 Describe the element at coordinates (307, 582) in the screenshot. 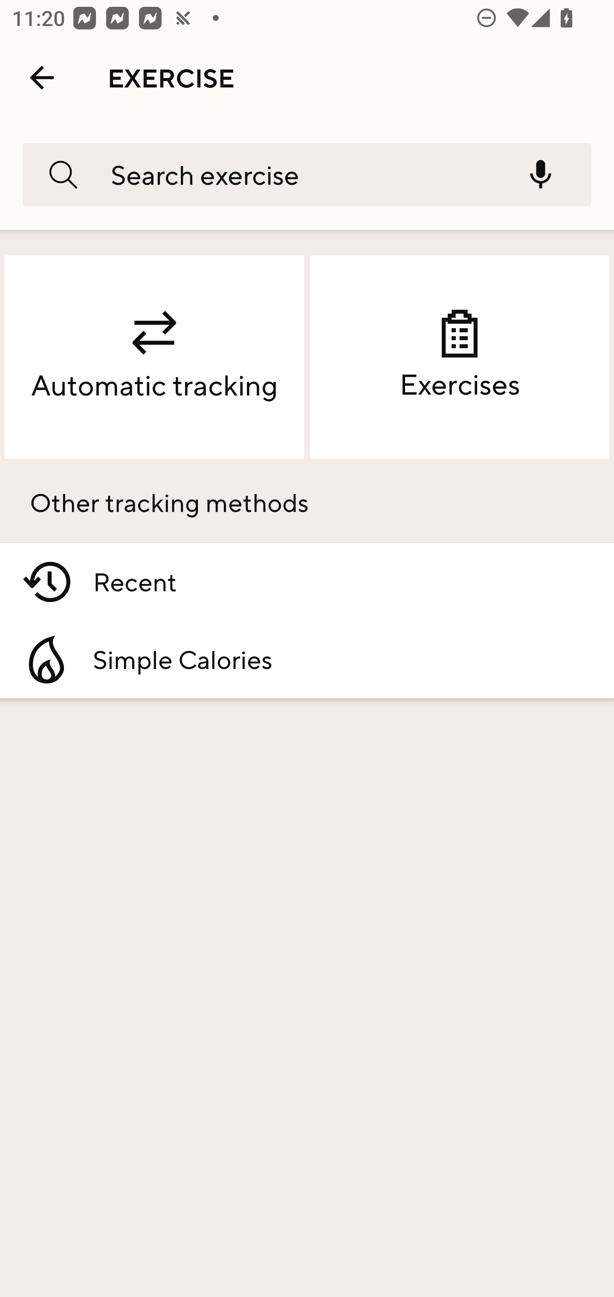

I see `Recent` at that location.